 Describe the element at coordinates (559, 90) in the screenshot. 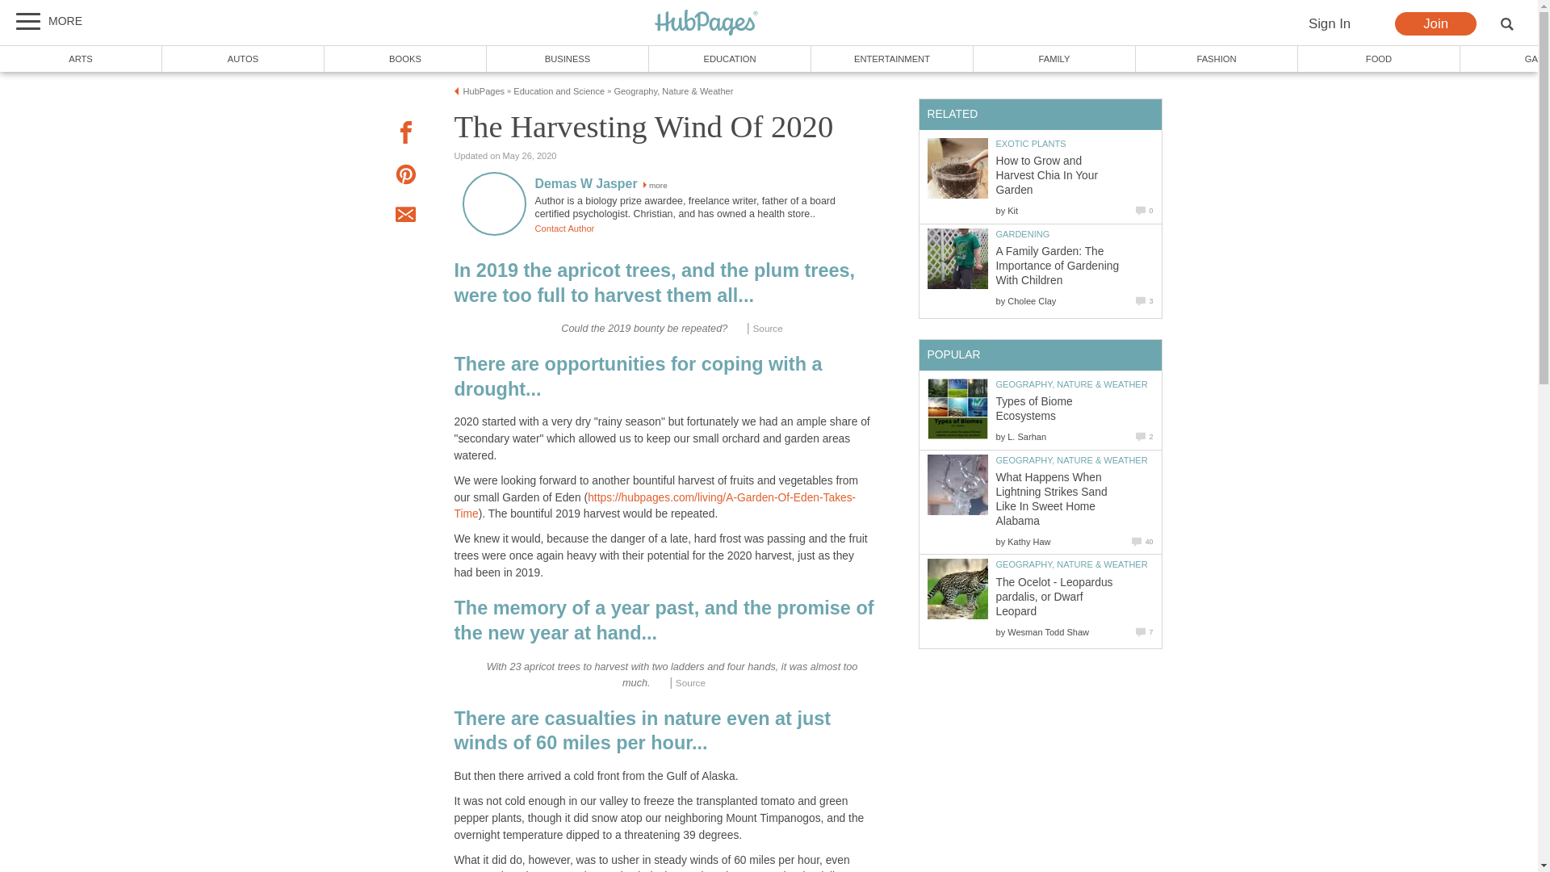

I see `Education and Science` at that location.